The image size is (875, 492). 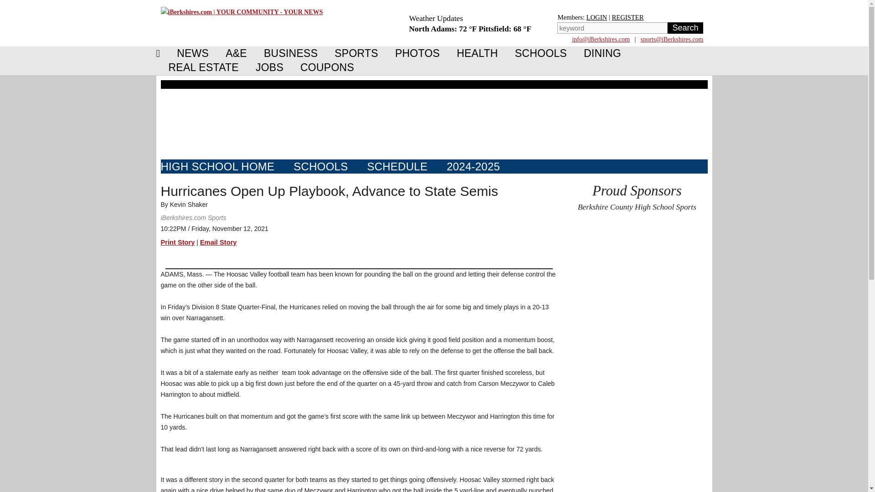 What do you see at coordinates (627, 17) in the screenshot?
I see `REGISTER` at bounding box center [627, 17].